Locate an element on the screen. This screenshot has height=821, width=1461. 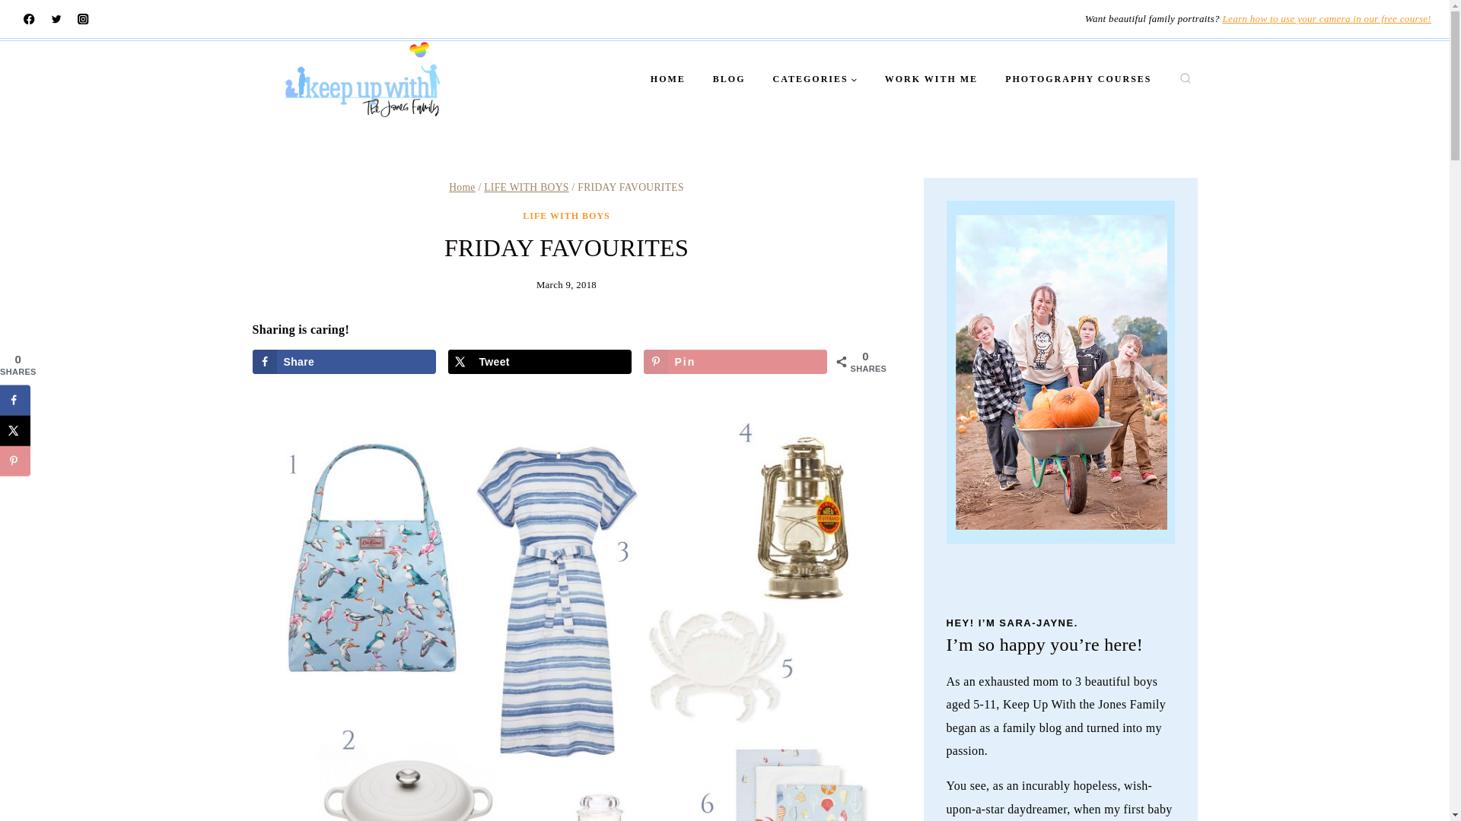
Share on X is located at coordinates (15, 430).